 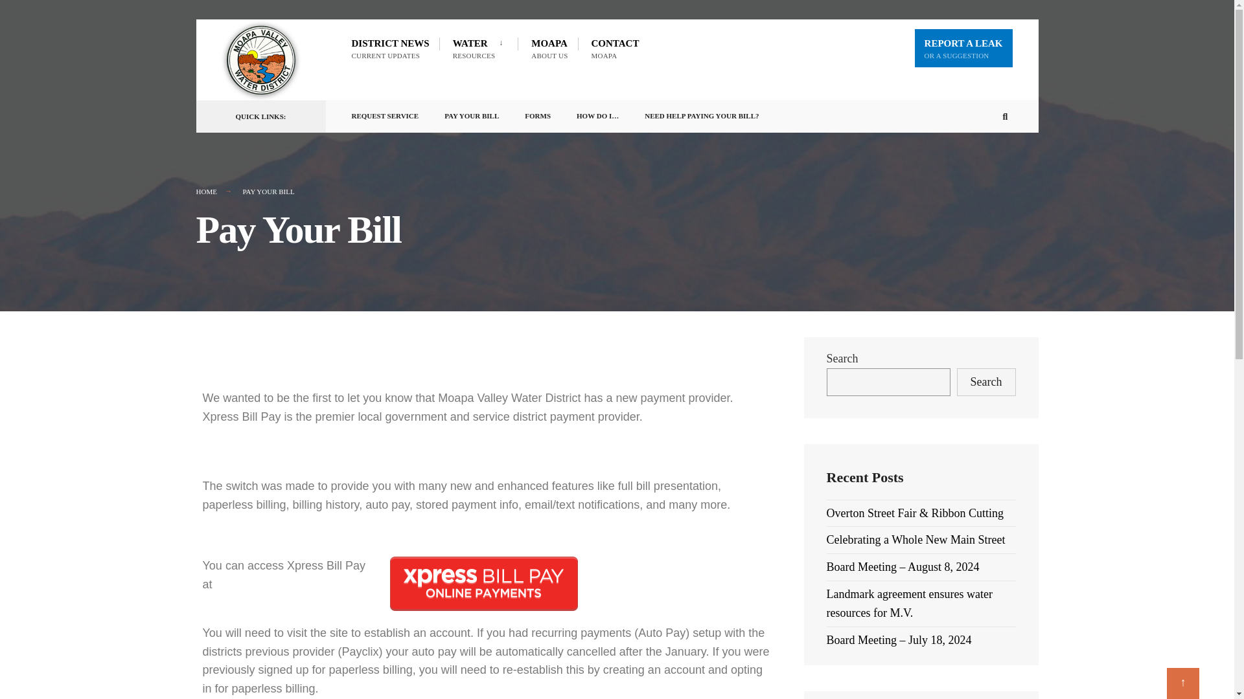 I want to click on Landmark agreement ensures water resources for M.V., so click(x=549, y=48).